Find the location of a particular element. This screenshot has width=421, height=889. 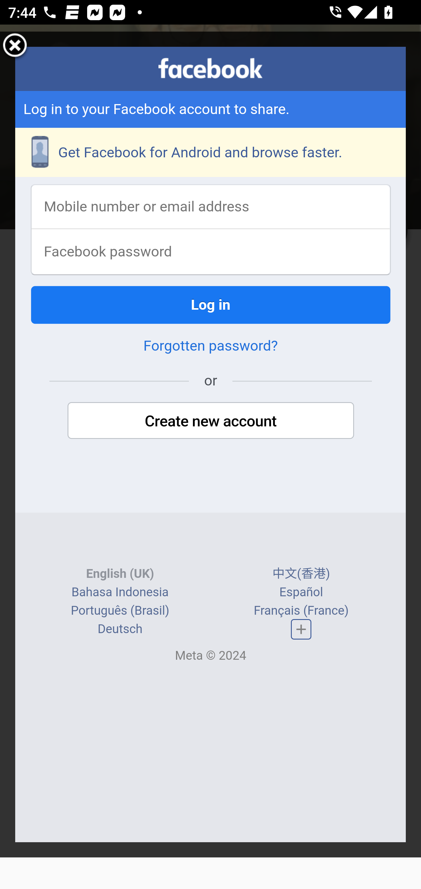

Create new account is located at coordinates (210, 422).